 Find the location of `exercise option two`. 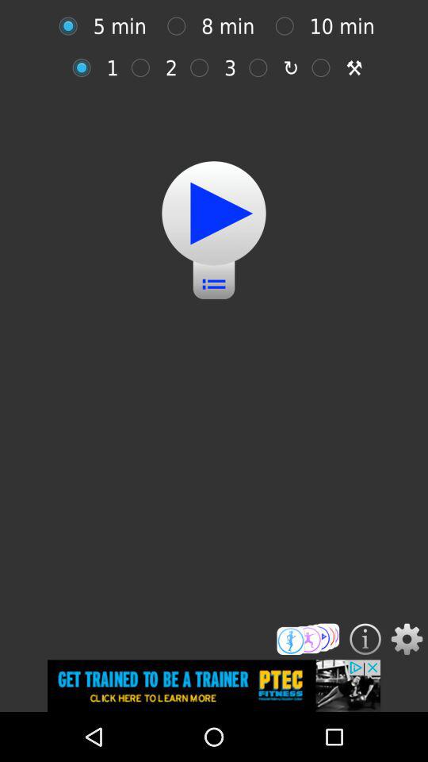

exercise option two is located at coordinates (144, 67).